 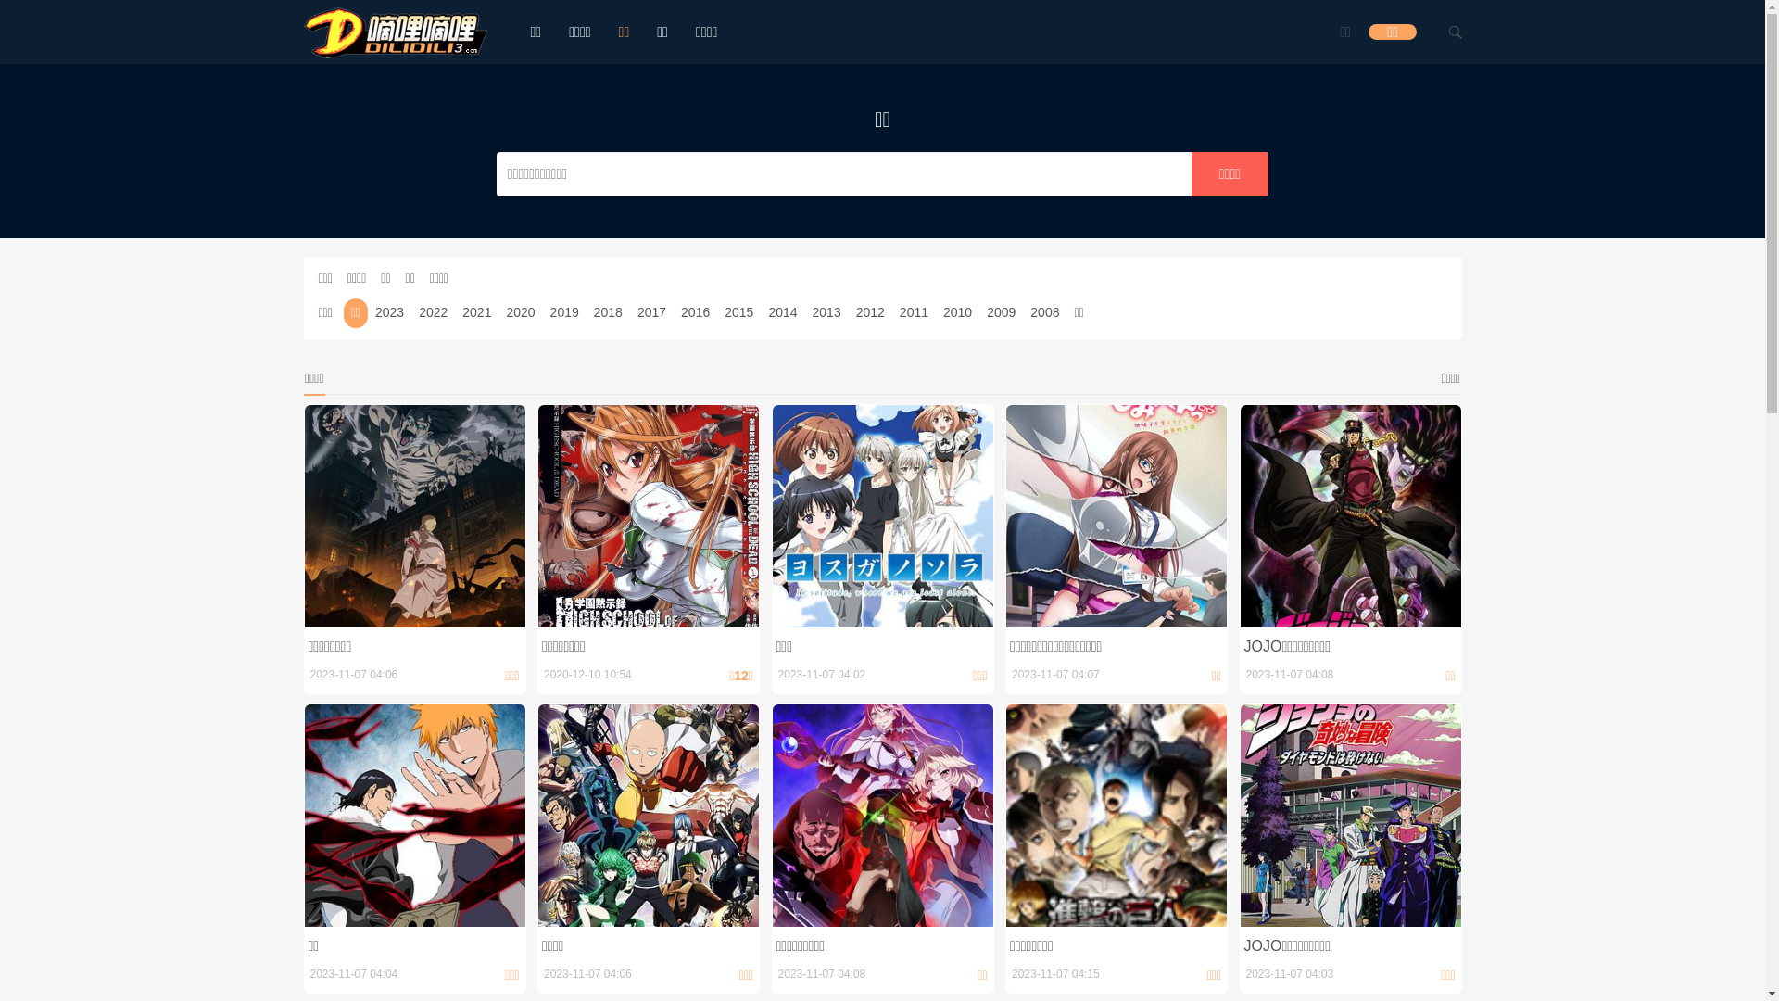 I want to click on 2012, so click(x=871, y=313).